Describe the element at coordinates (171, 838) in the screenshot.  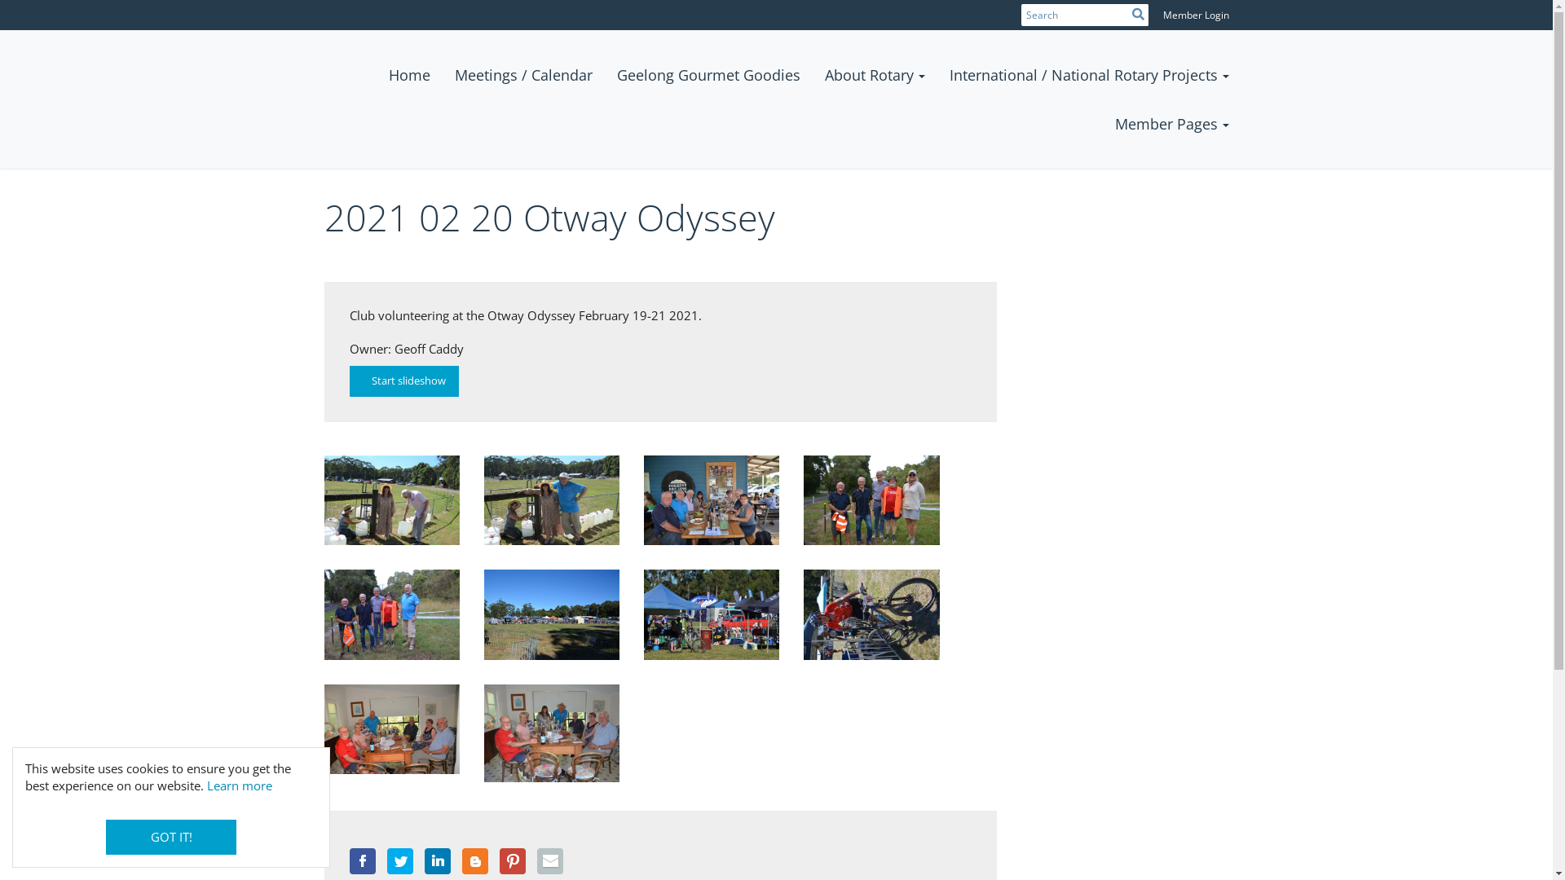
I see `GOT IT!` at that location.